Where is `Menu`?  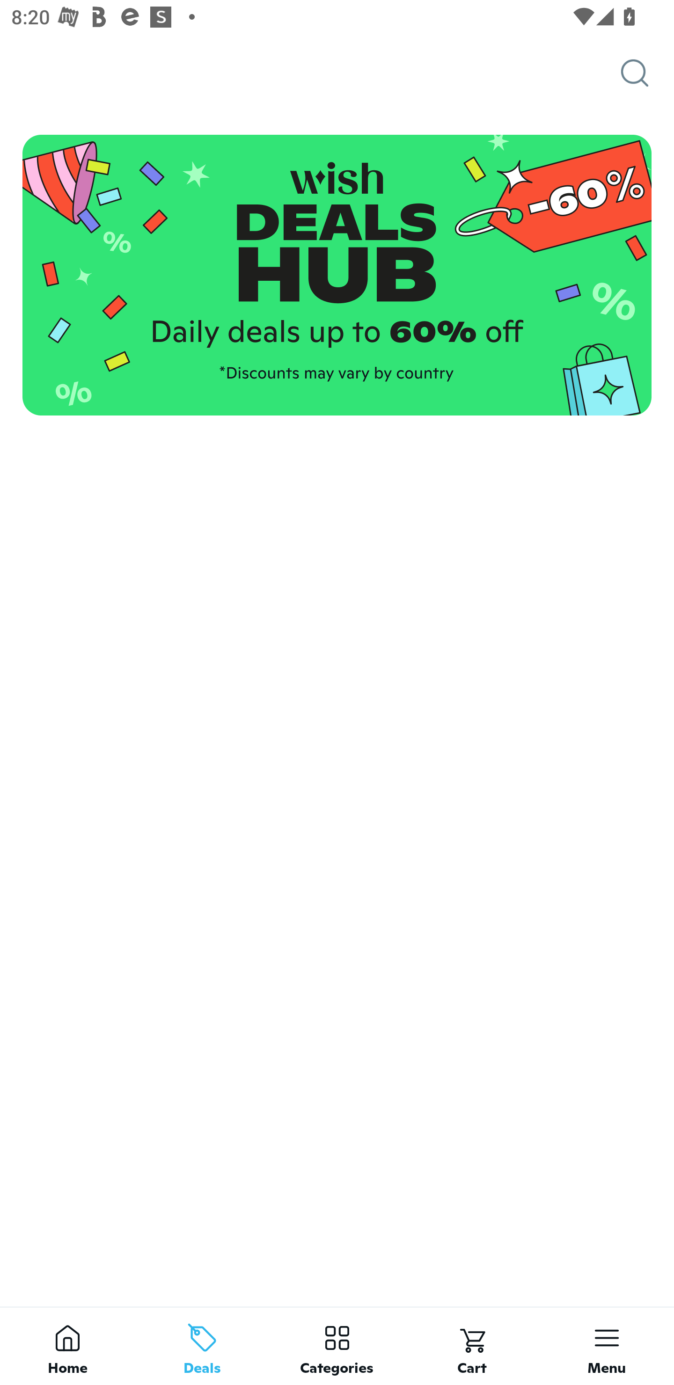 Menu is located at coordinates (607, 1346).